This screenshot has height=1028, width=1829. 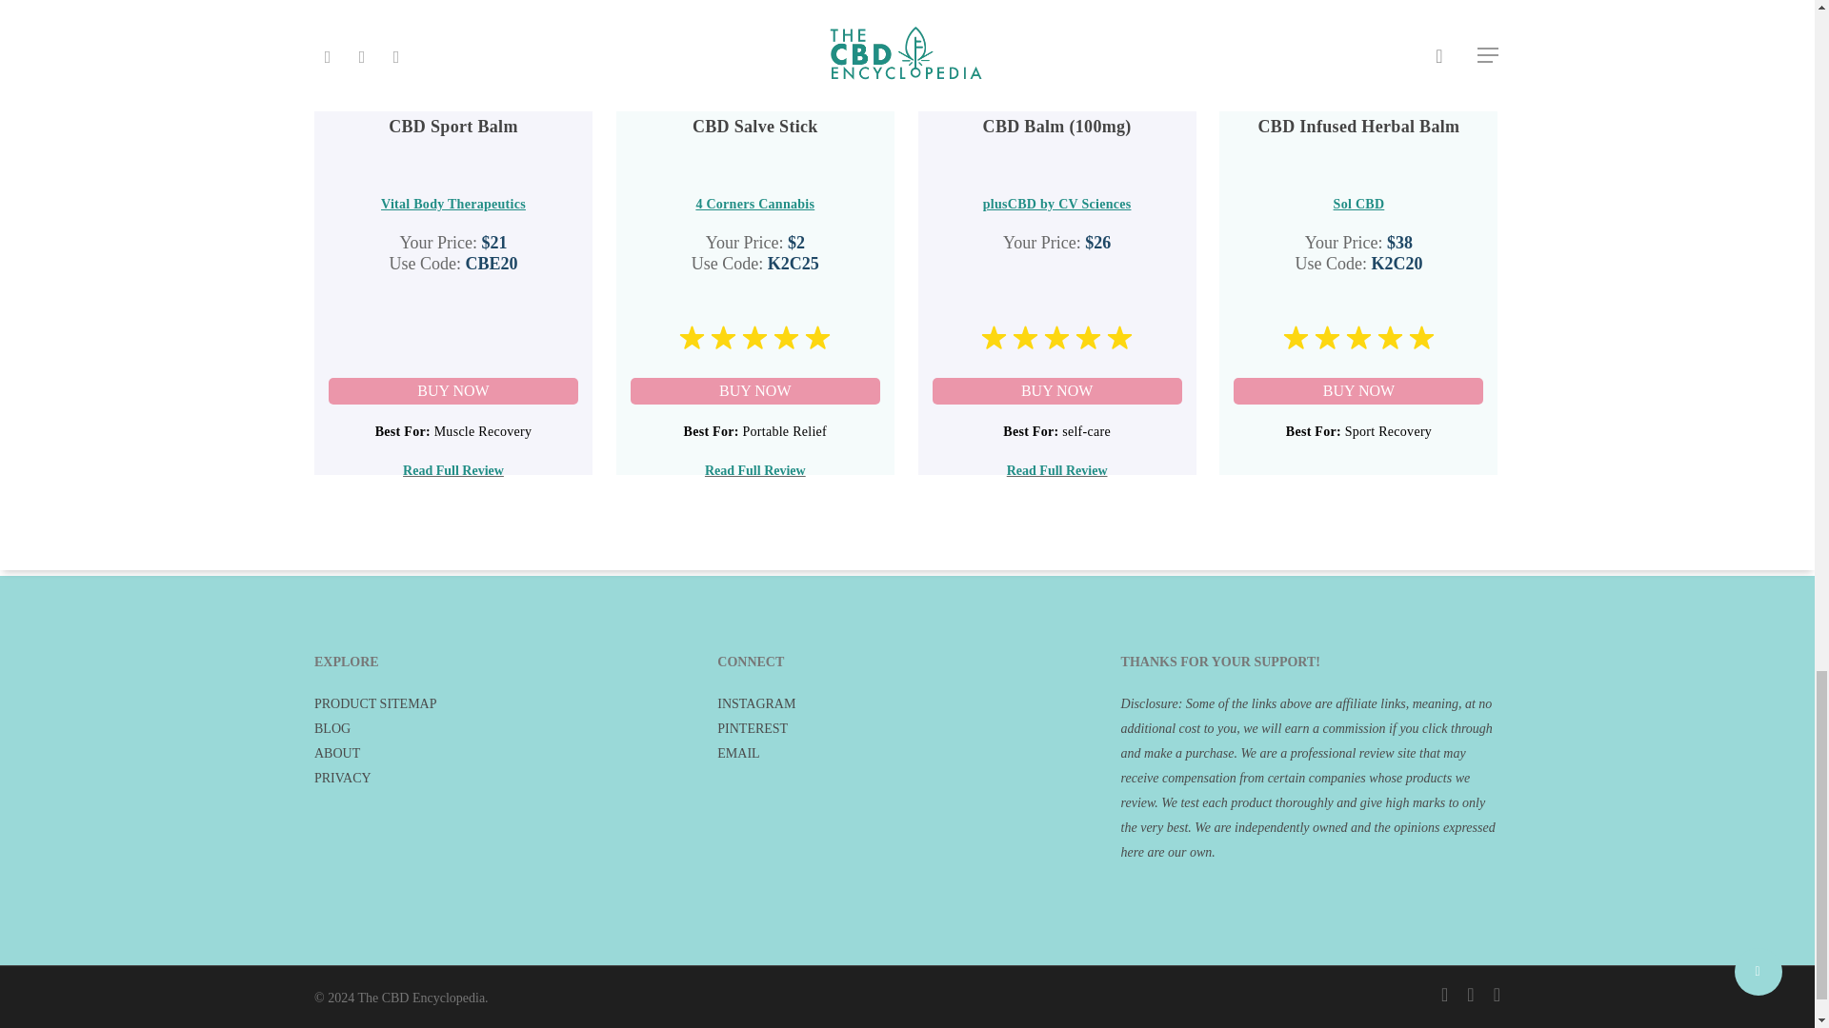 What do you see at coordinates (754, 204) in the screenshot?
I see `4 Corners Cannabis` at bounding box center [754, 204].